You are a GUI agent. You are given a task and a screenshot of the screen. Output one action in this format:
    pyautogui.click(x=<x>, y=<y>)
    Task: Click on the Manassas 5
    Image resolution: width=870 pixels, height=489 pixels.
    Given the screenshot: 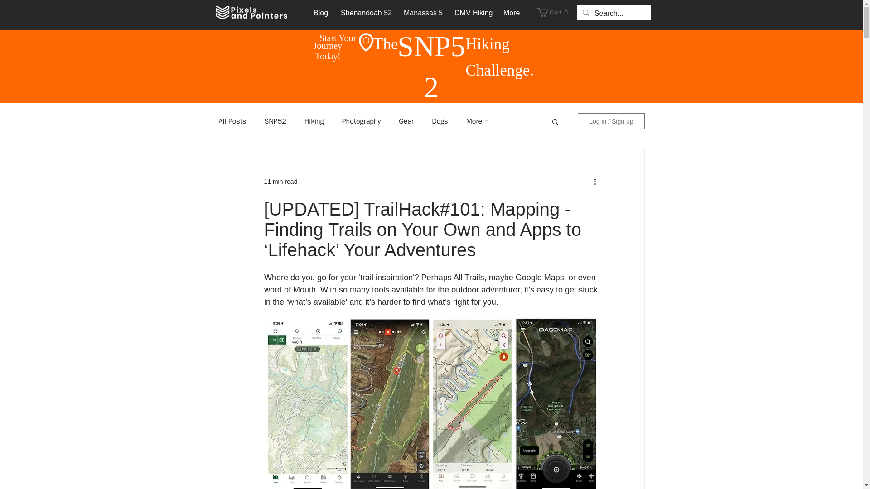 What is the action you would take?
    pyautogui.click(x=385, y=43)
    